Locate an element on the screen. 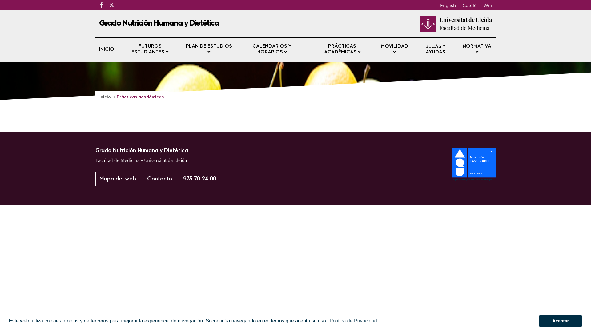  PLAN DE ESTUDIOS is located at coordinates (209, 50).